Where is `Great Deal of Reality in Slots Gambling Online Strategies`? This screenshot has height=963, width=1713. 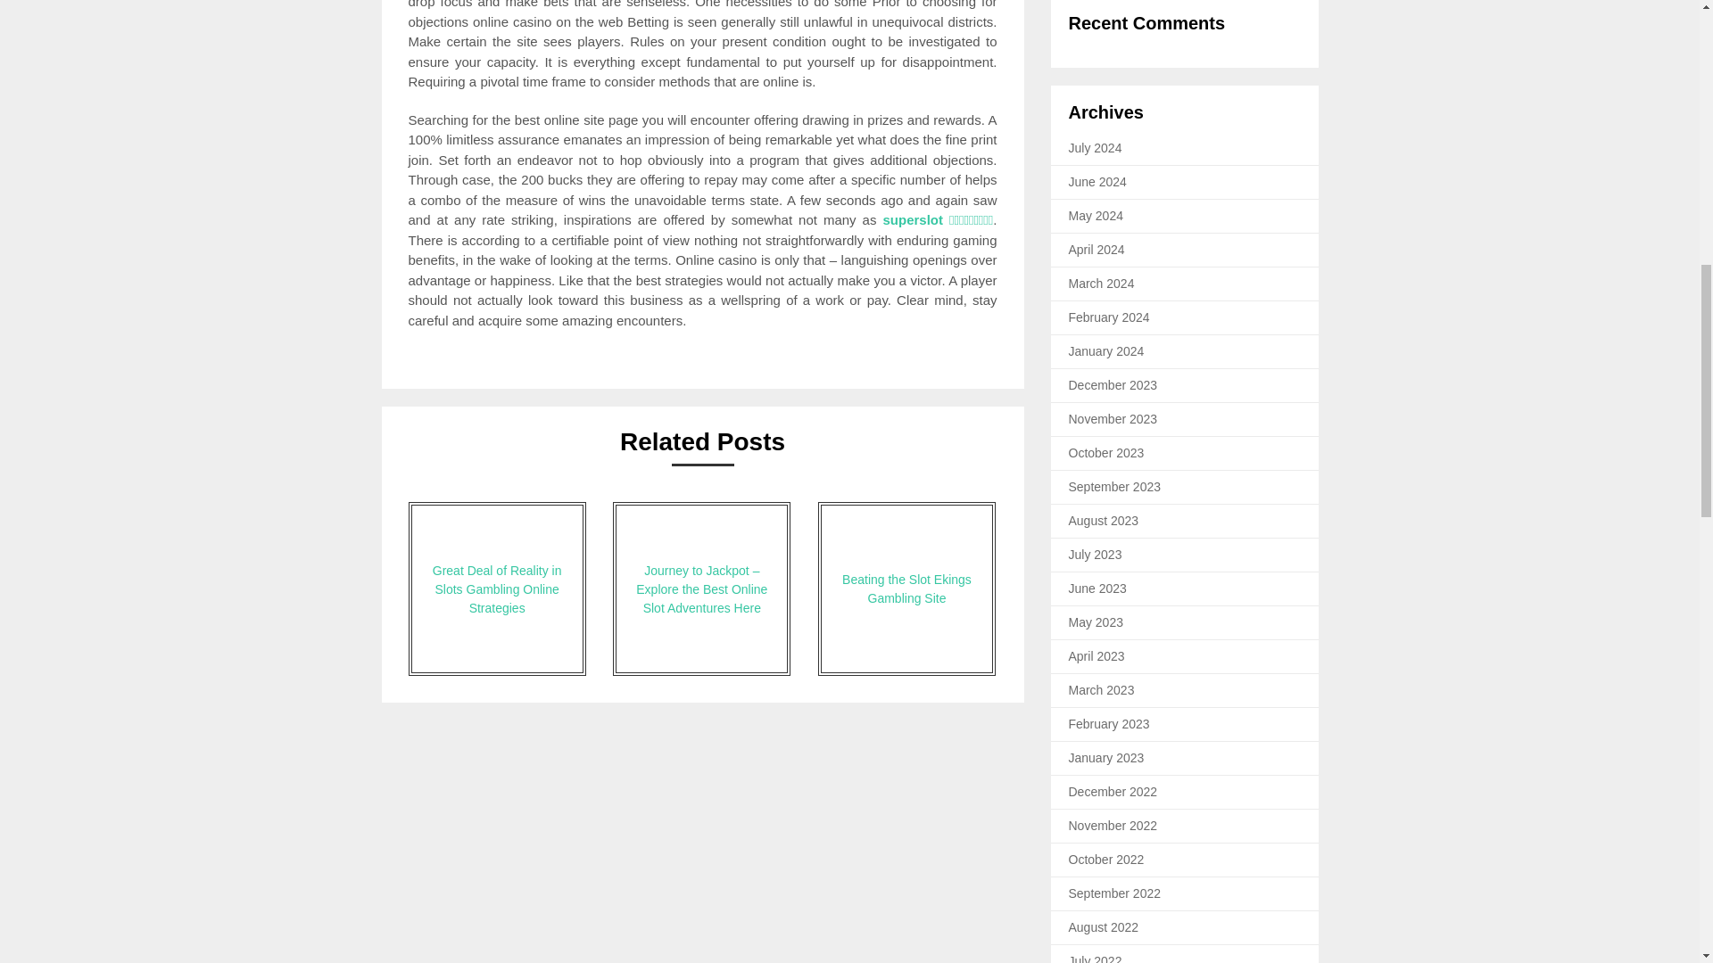 Great Deal of Reality in Slots Gambling Online Strategies is located at coordinates (497, 588).